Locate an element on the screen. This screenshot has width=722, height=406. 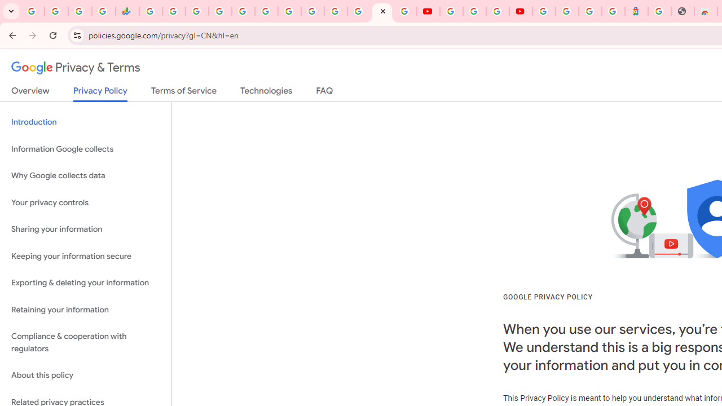
Android TV Policies and Guidelines - Transparency Center is located at coordinates (289, 11).